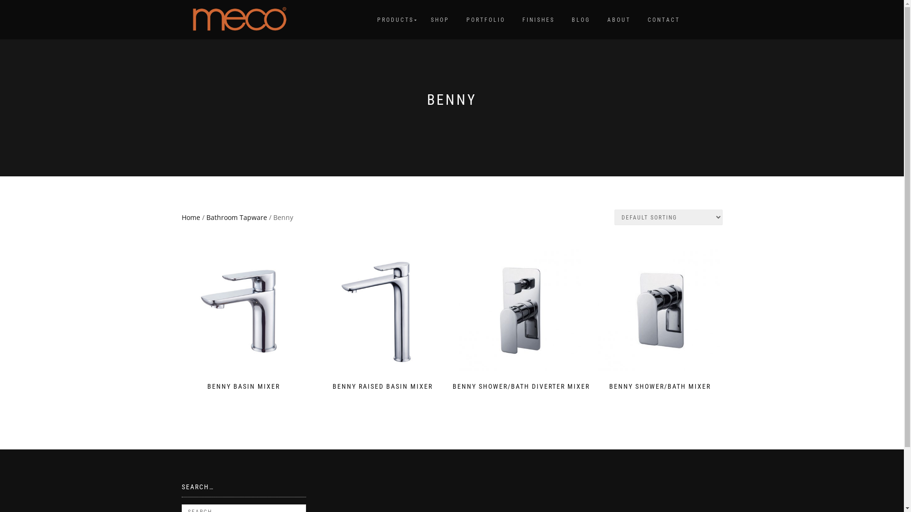 The width and height of the screenshot is (911, 512). Describe the element at coordinates (660, 320) in the screenshot. I see `BENNY SHOWER/BATH MIXER` at that location.